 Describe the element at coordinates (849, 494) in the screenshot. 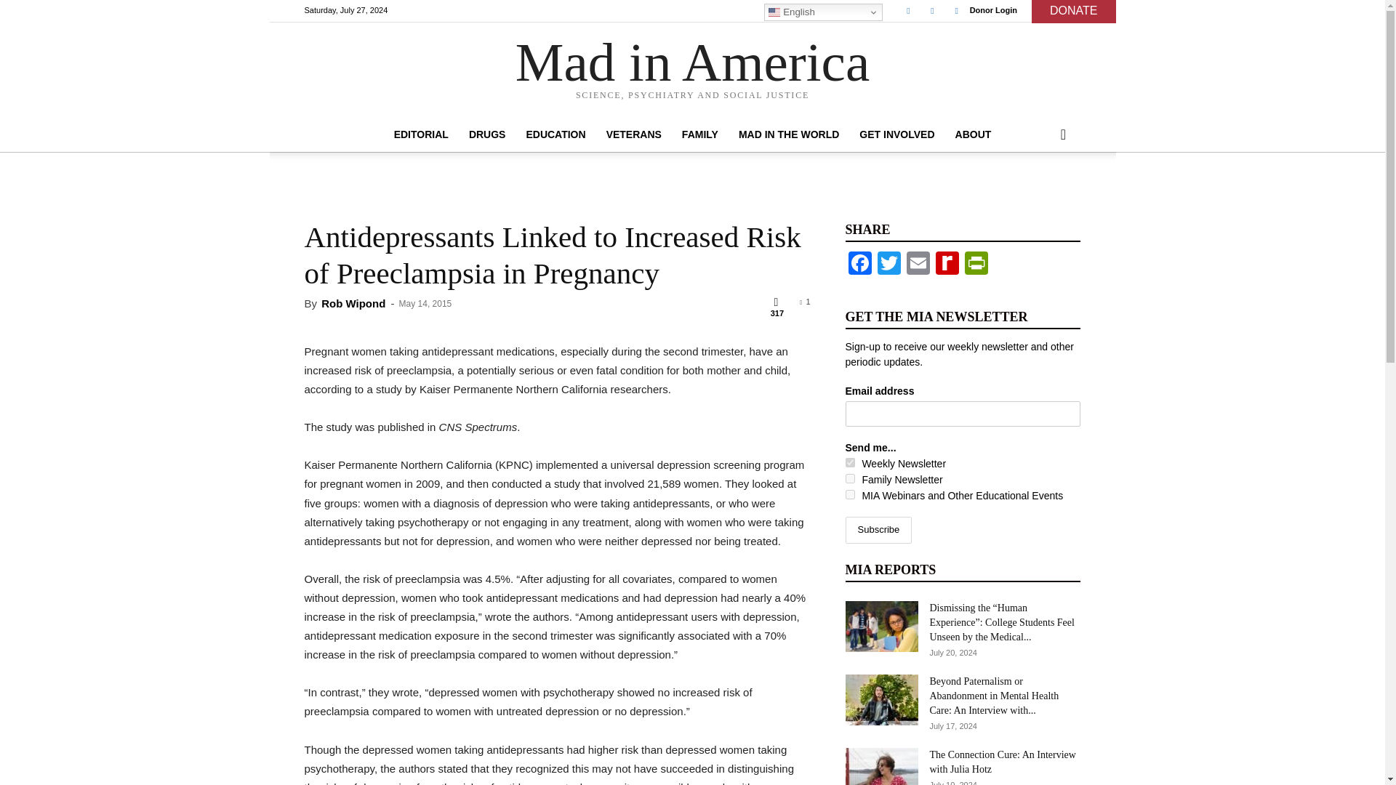

I see `59a3706891` at that location.